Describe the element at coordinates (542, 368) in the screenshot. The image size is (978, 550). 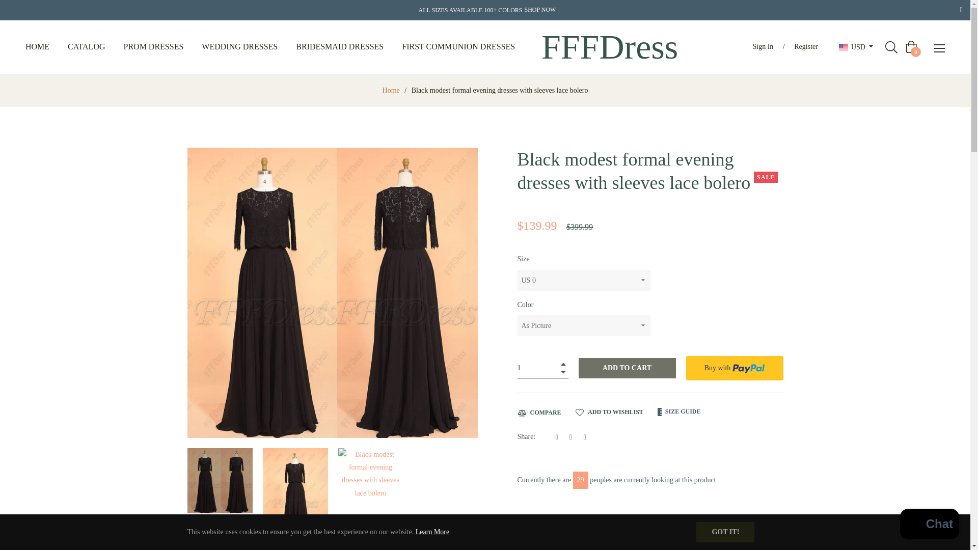
I see `1` at that location.